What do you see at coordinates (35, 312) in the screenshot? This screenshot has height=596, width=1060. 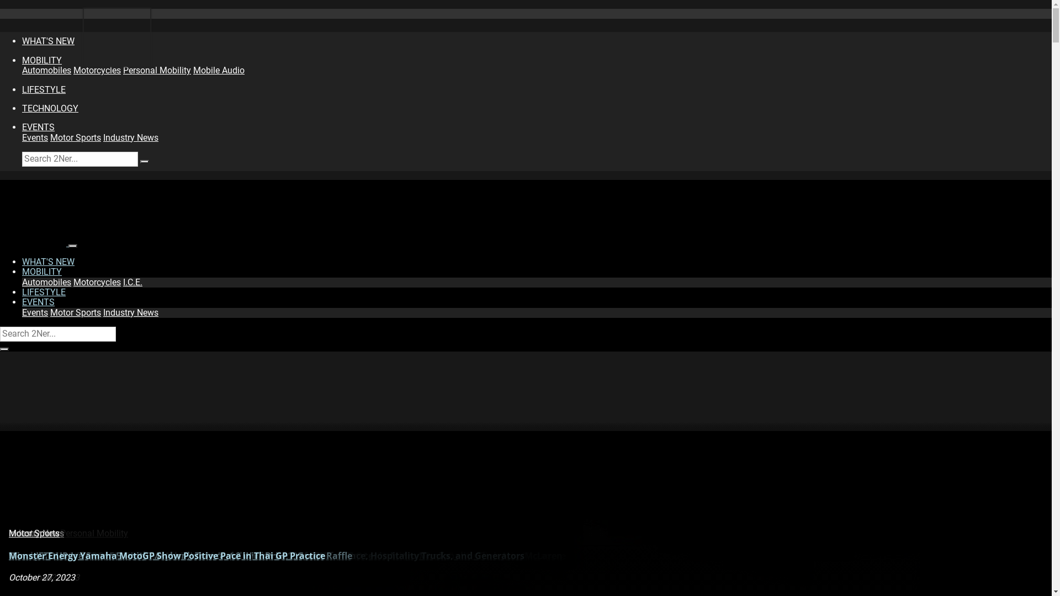 I see `Events` at bounding box center [35, 312].